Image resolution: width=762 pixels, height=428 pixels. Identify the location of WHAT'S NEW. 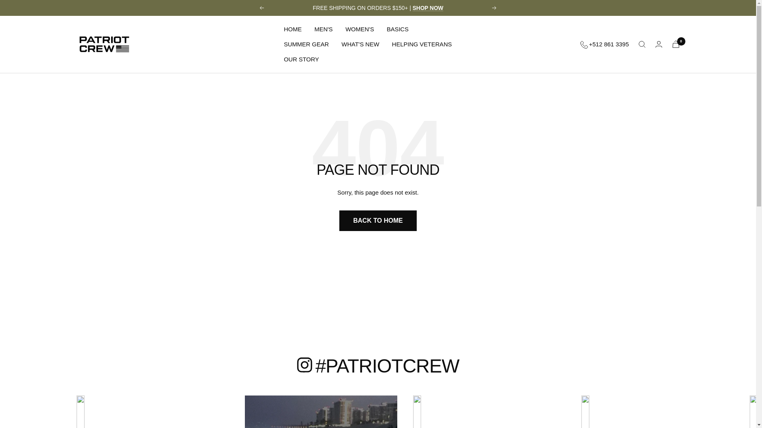
(360, 44).